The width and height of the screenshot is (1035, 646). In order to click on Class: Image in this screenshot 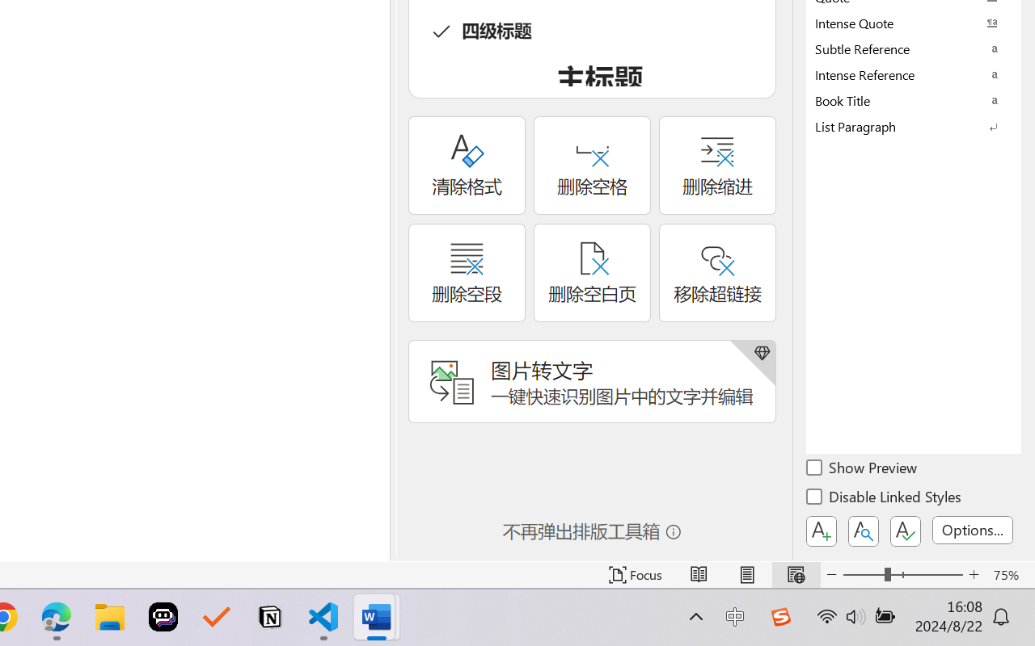, I will do `click(780, 617)`.